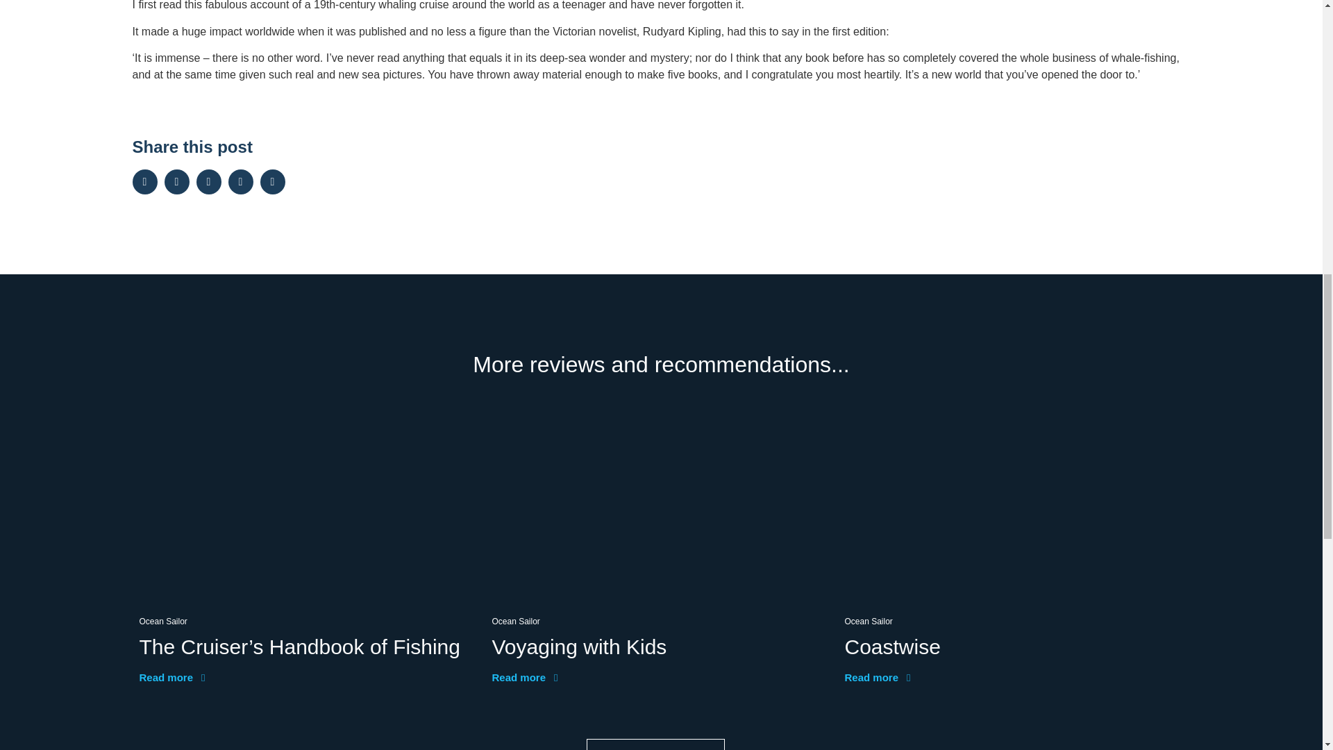 This screenshot has height=750, width=1333. I want to click on Browse all, so click(655, 744).